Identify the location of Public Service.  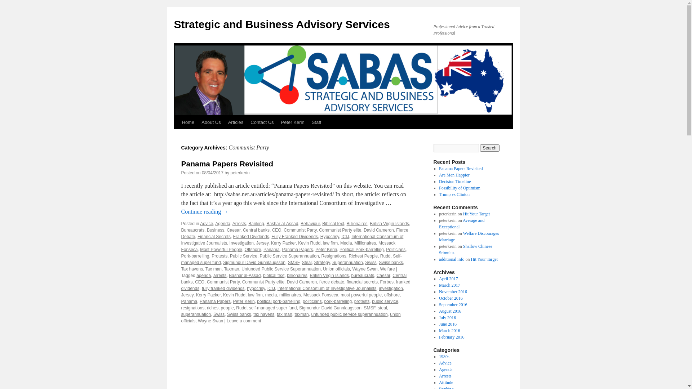
(244, 256).